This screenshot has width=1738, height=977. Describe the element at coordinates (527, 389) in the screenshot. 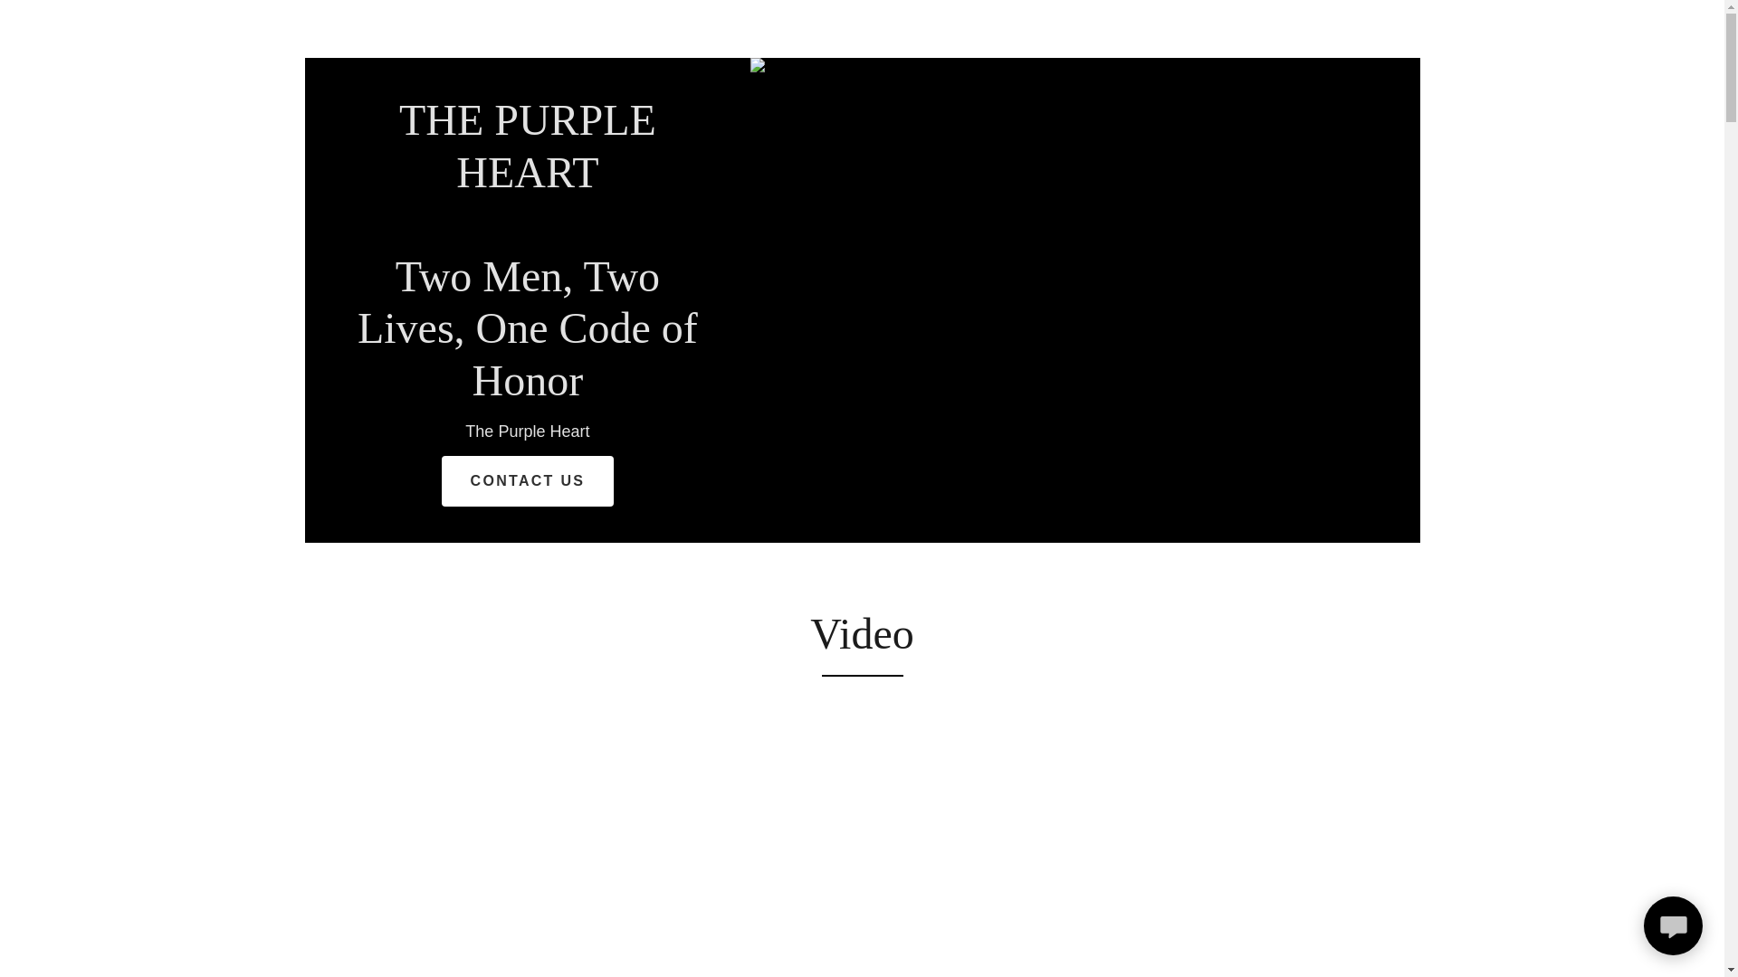

I see `CONTACT US` at that location.